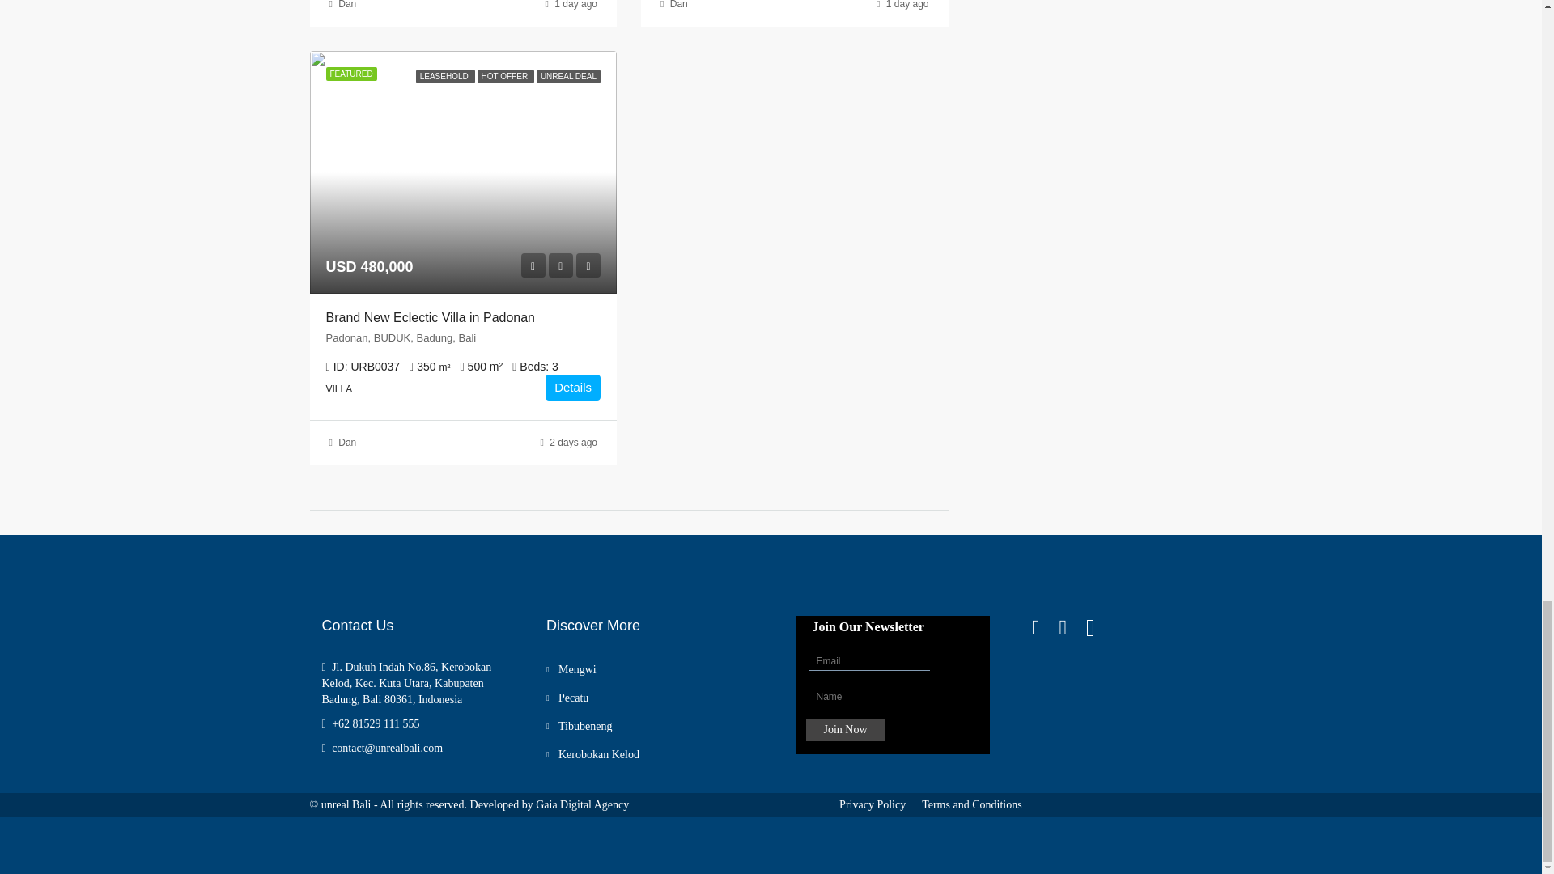  Describe the element at coordinates (1072, 627) in the screenshot. I see `Follow us on Instagram` at that location.